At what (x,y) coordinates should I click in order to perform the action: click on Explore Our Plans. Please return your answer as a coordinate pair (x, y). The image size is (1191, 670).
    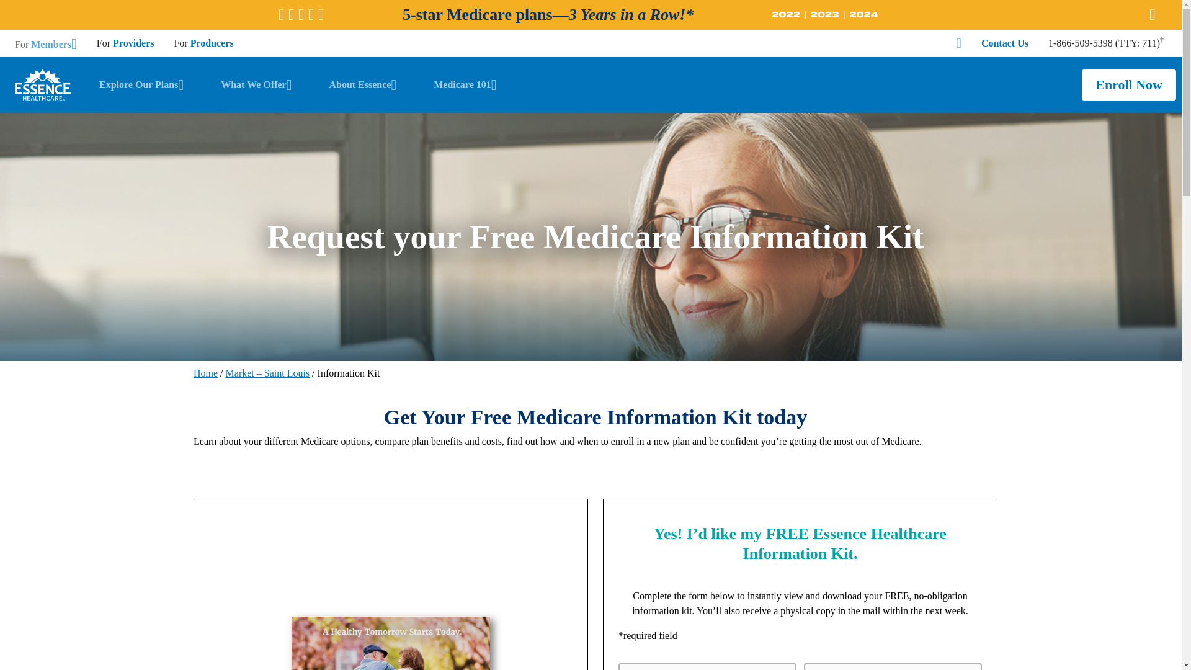
    Looking at the image, I should click on (141, 85).